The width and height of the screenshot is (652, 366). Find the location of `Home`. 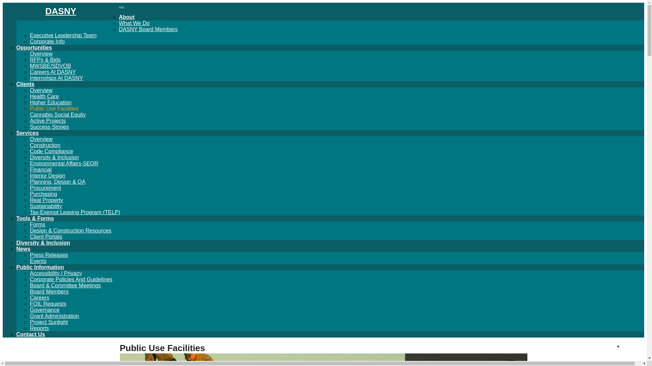

Home is located at coordinates (60, 16).